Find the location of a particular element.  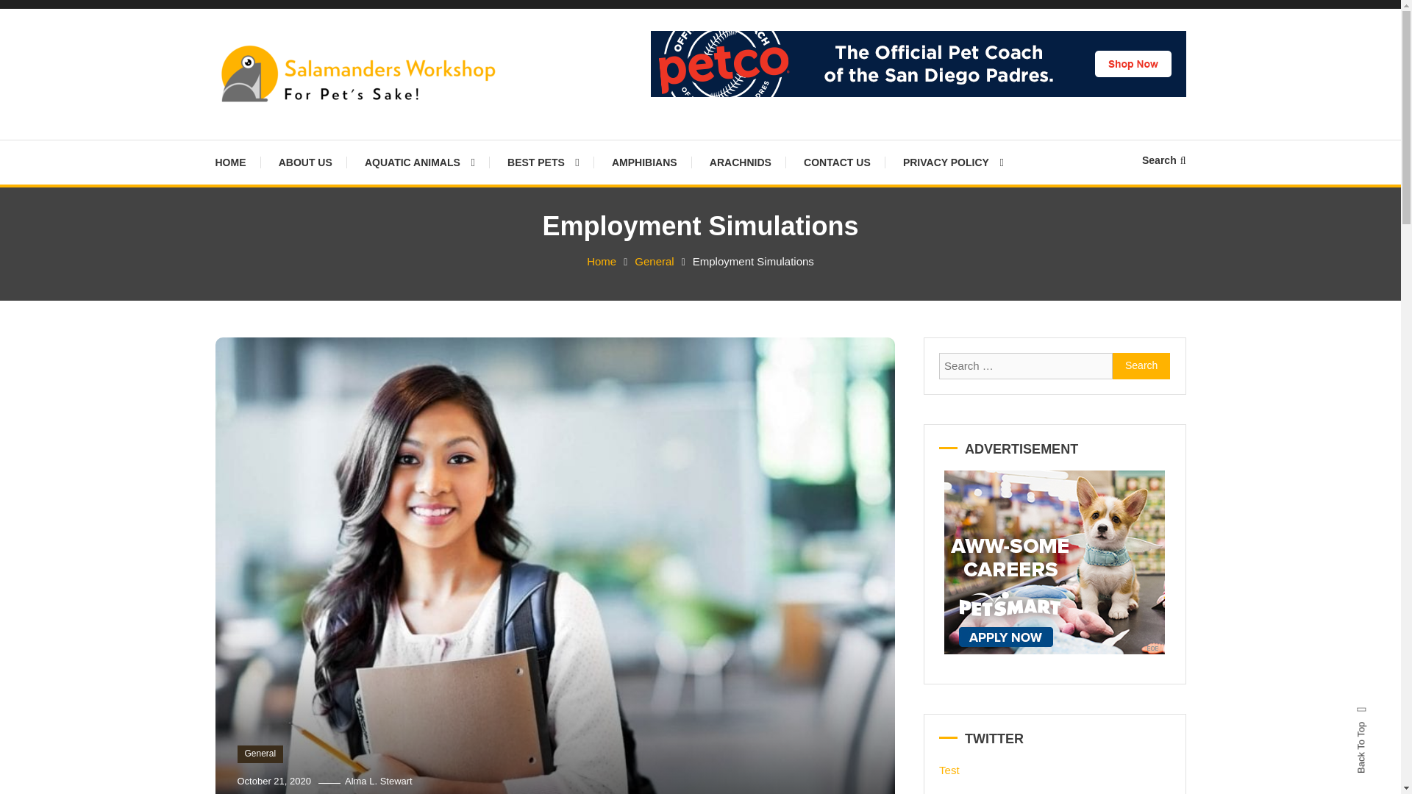

Search is located at coordinates (1141, 366).